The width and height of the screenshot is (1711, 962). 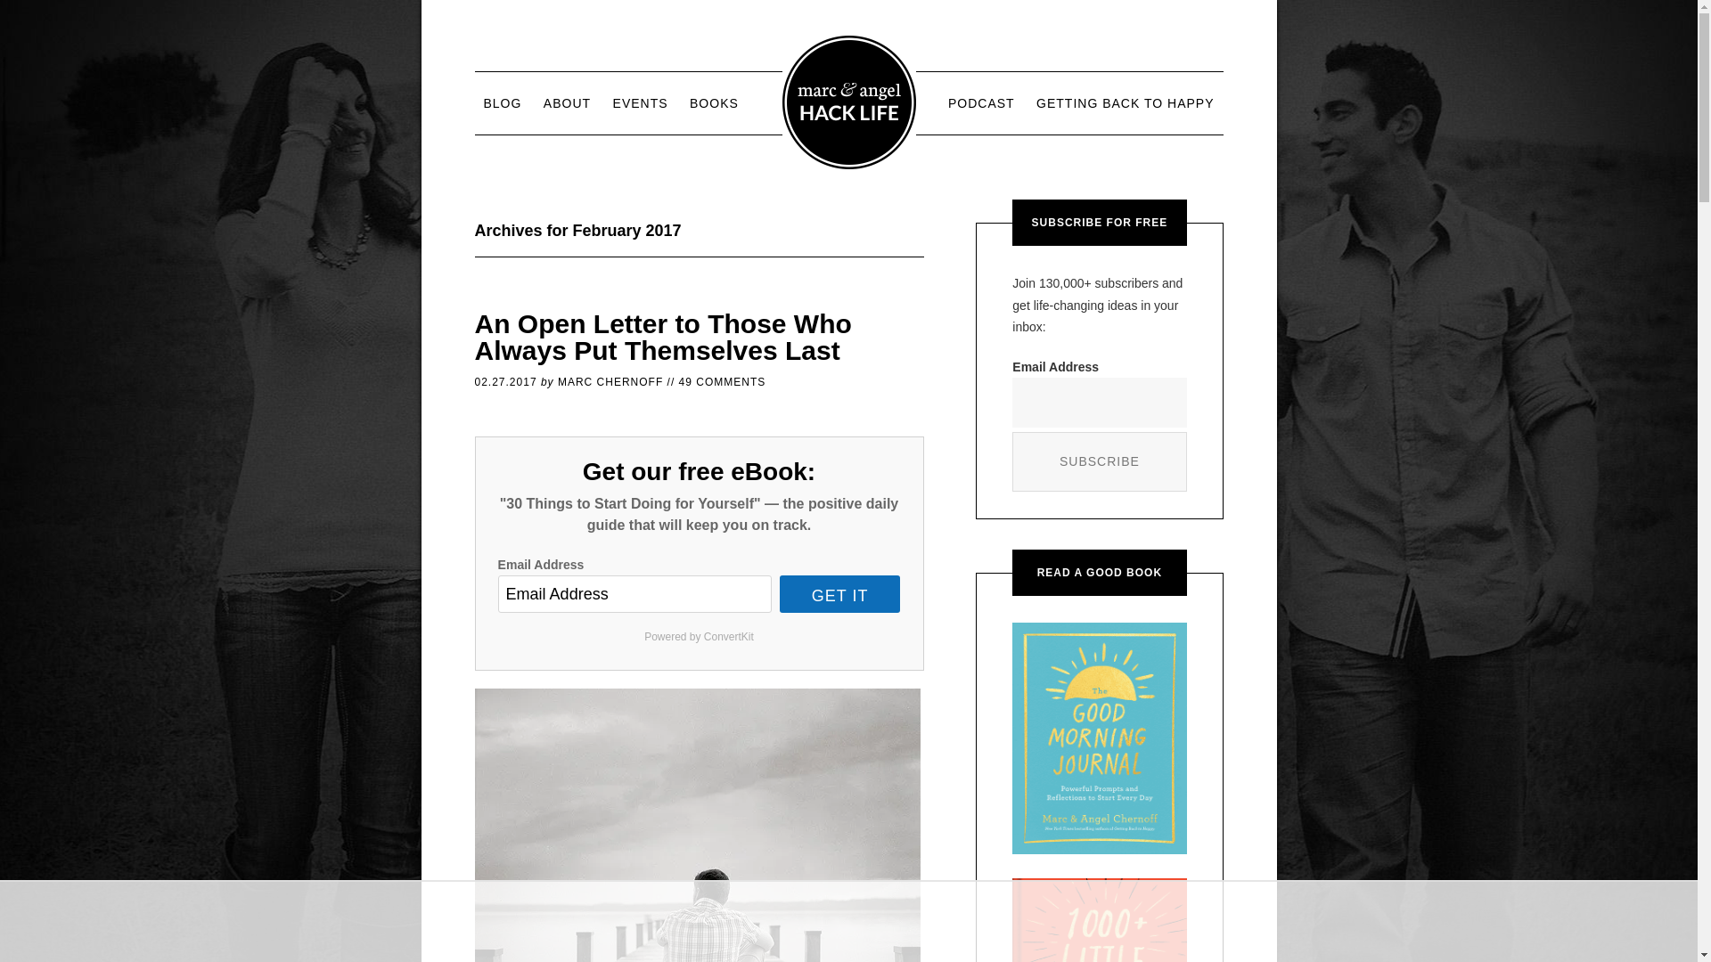 What do you see at coordinates (1125, 103) in the screenshot?
I see `GETTING BACK TO HAPPY` at bounding box center [1125, 103].